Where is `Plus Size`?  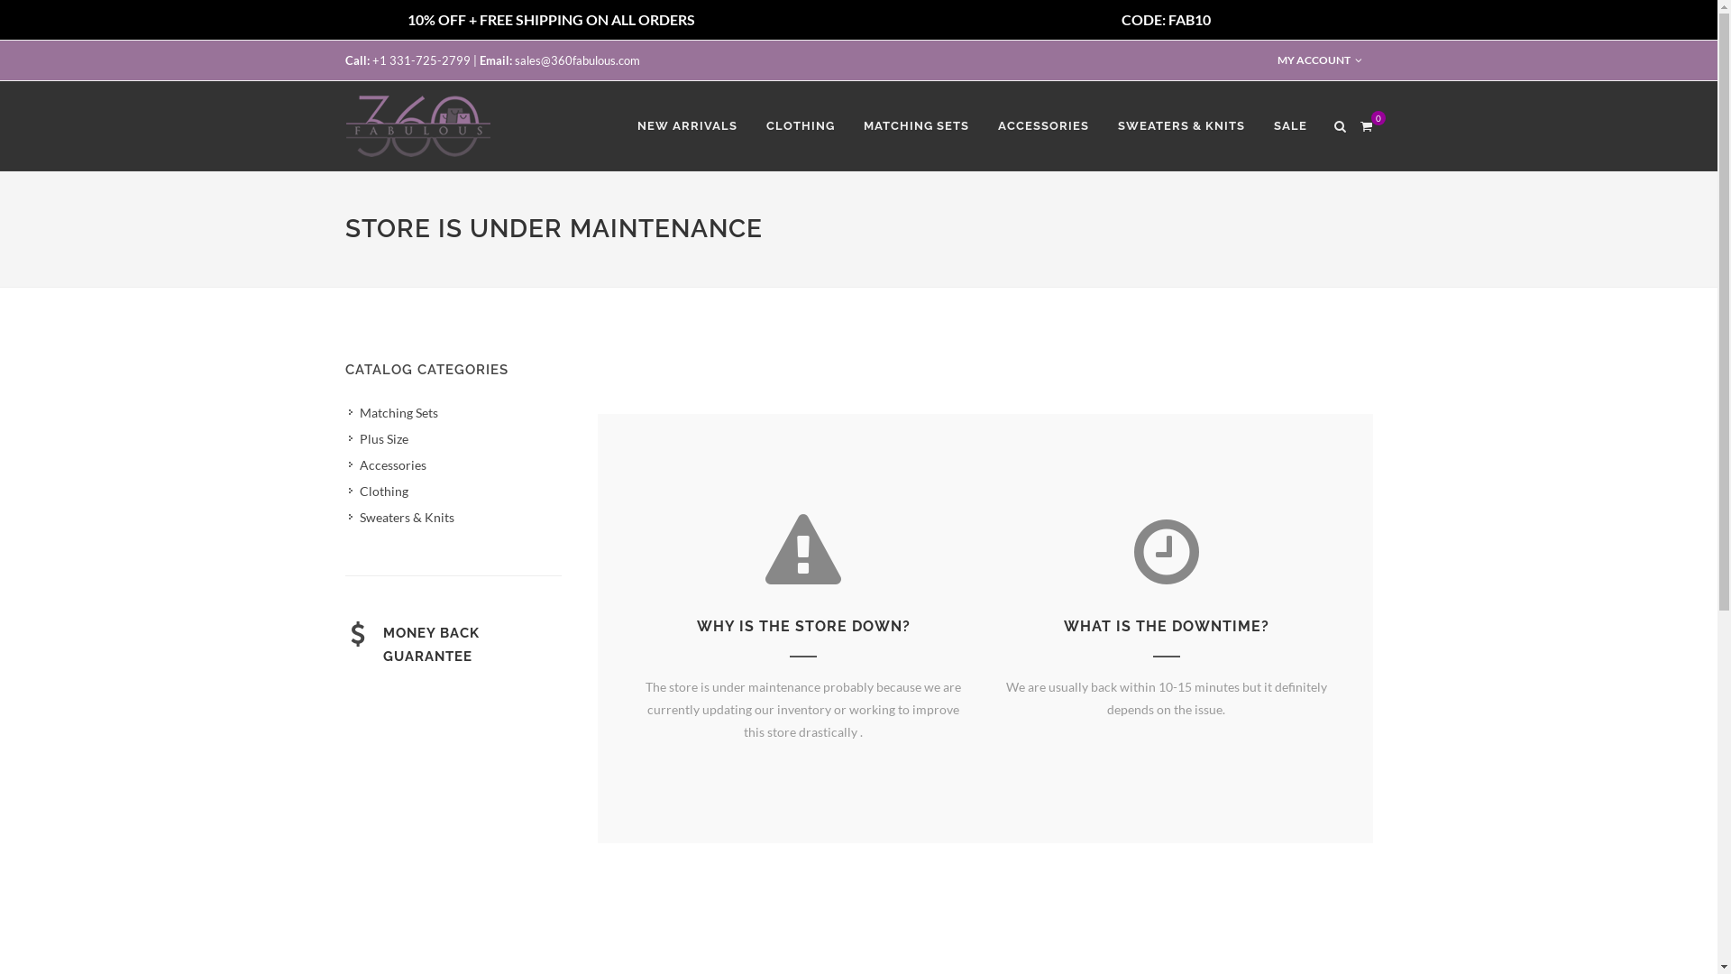
Plus Size is located at coordinates (379, 438).